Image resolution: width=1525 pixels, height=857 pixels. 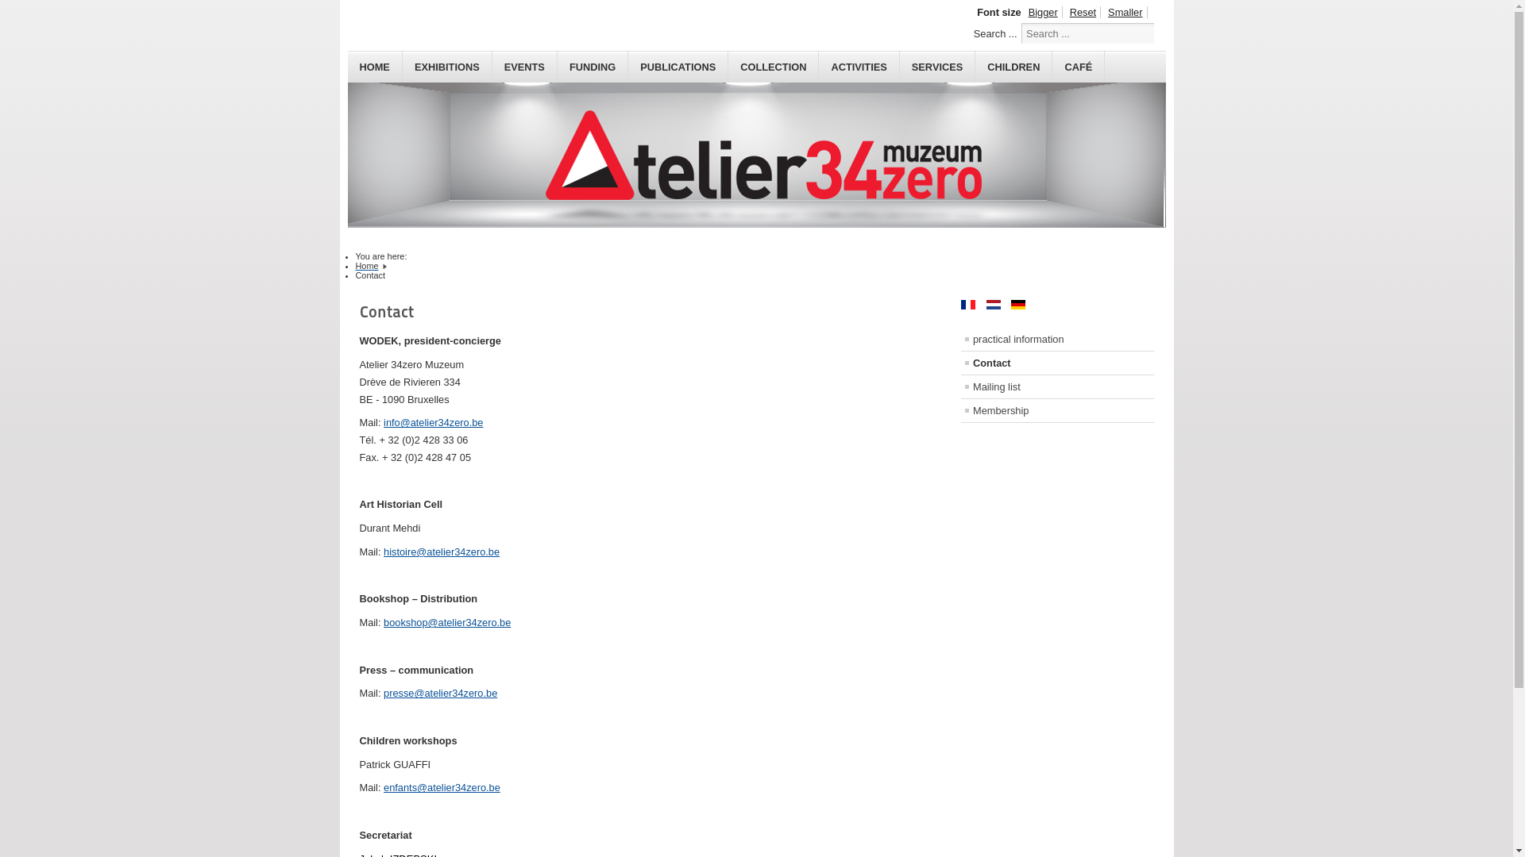 I want to click on bookshop@atelier34zero.be, so click(x=447, y=622).